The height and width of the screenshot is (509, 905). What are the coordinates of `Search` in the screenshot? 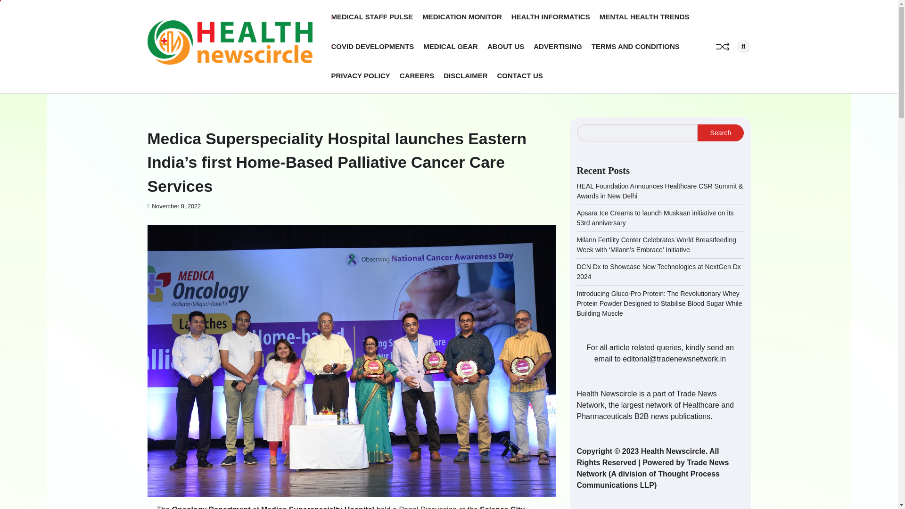 It's located at (743, 47).